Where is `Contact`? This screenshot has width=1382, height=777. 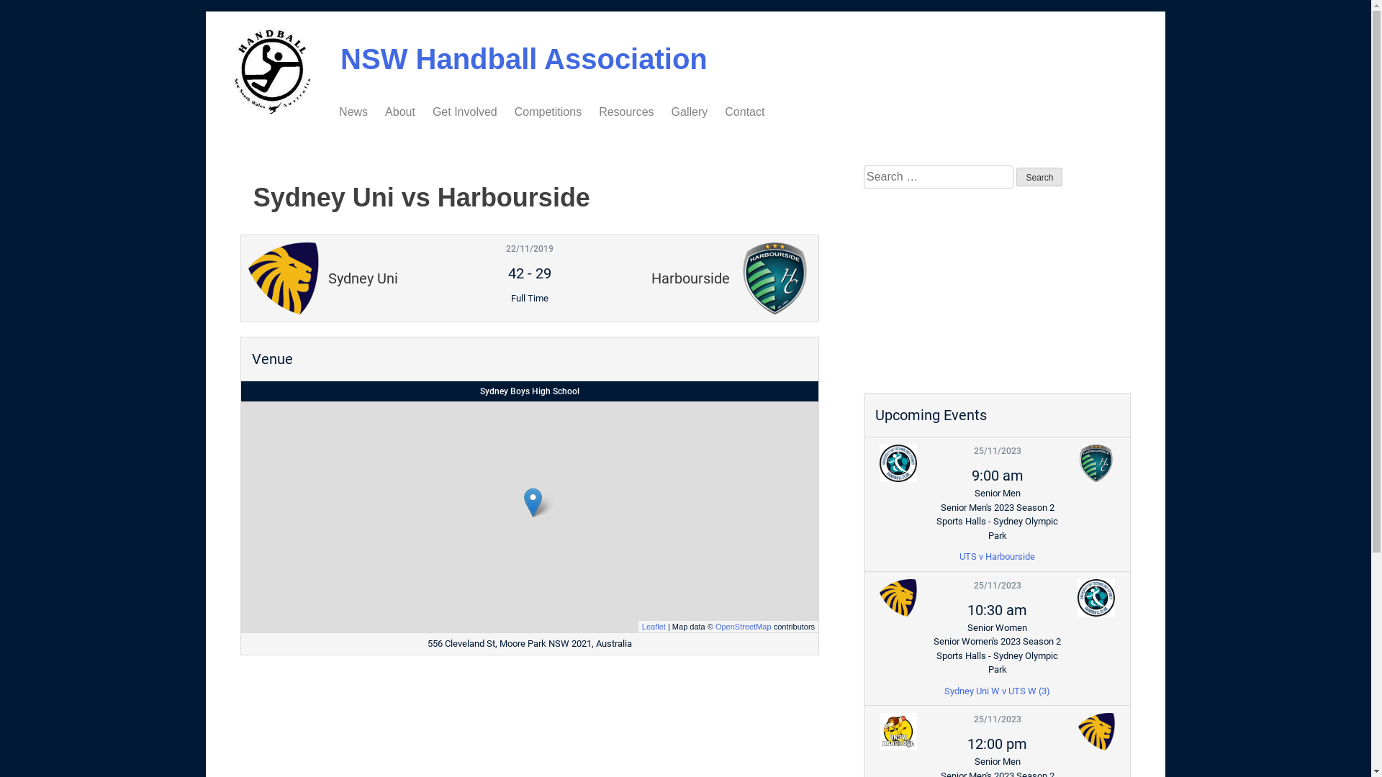 Contact is located at coordinates (744, 112).